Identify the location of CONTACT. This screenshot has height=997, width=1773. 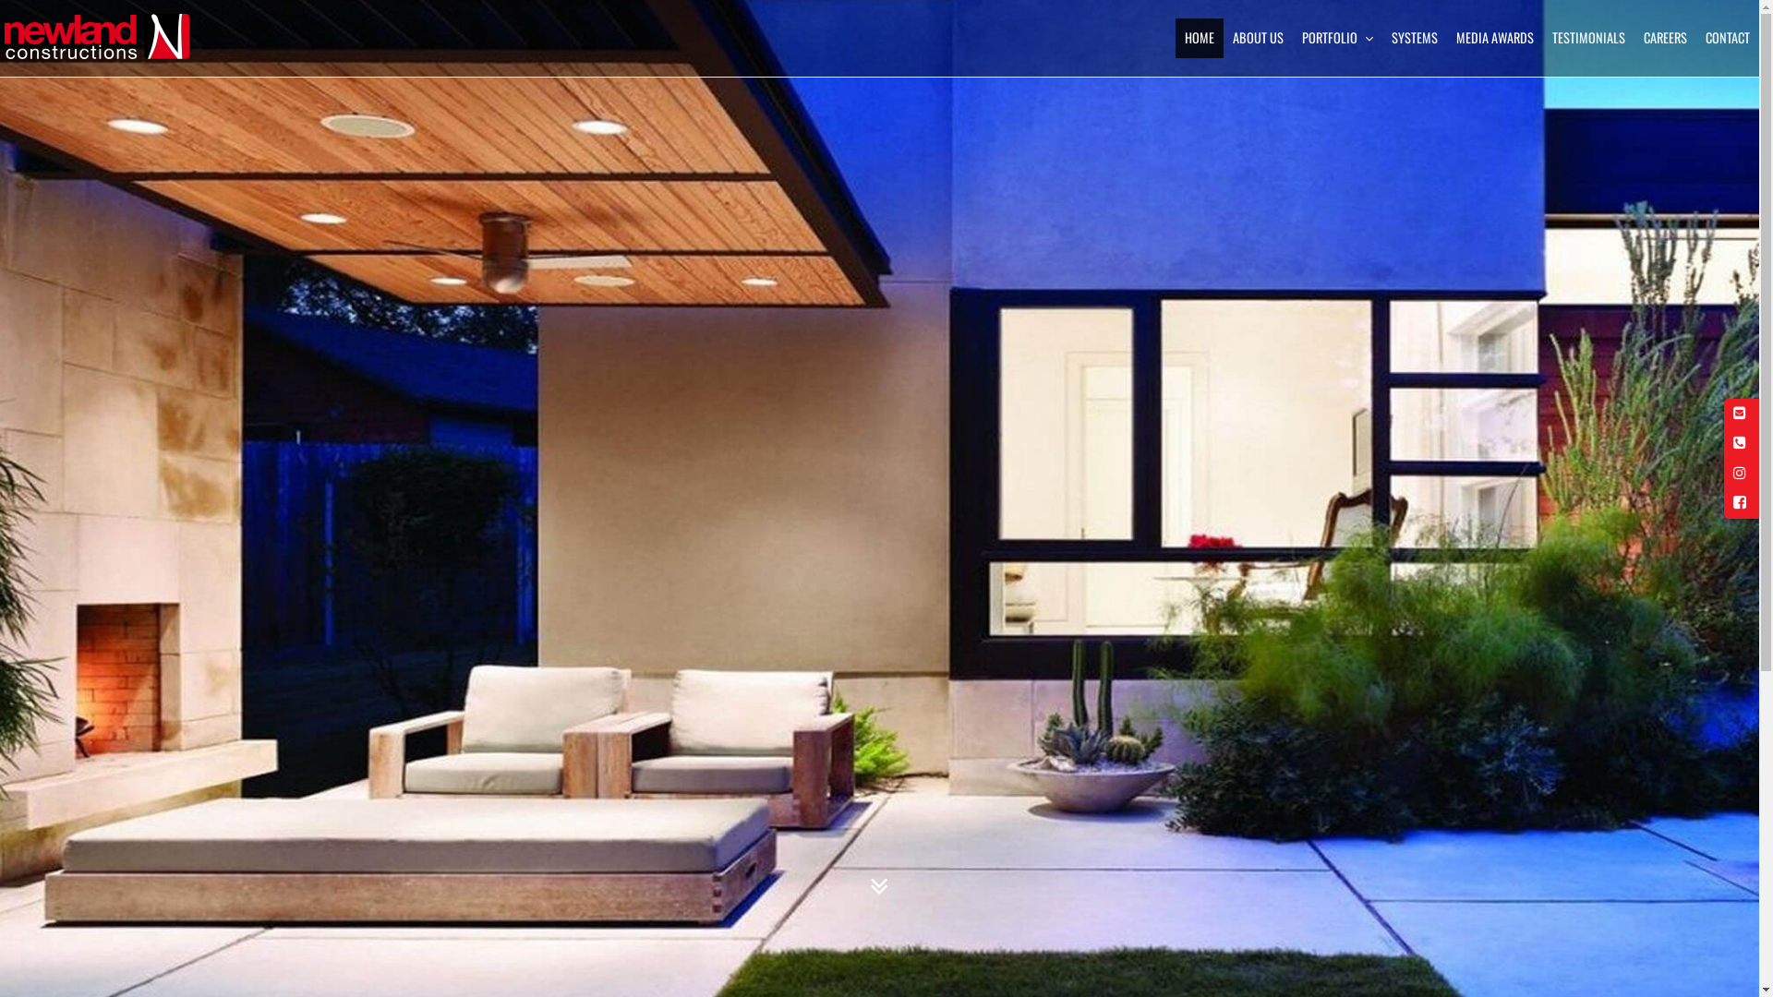
(1728, 38).